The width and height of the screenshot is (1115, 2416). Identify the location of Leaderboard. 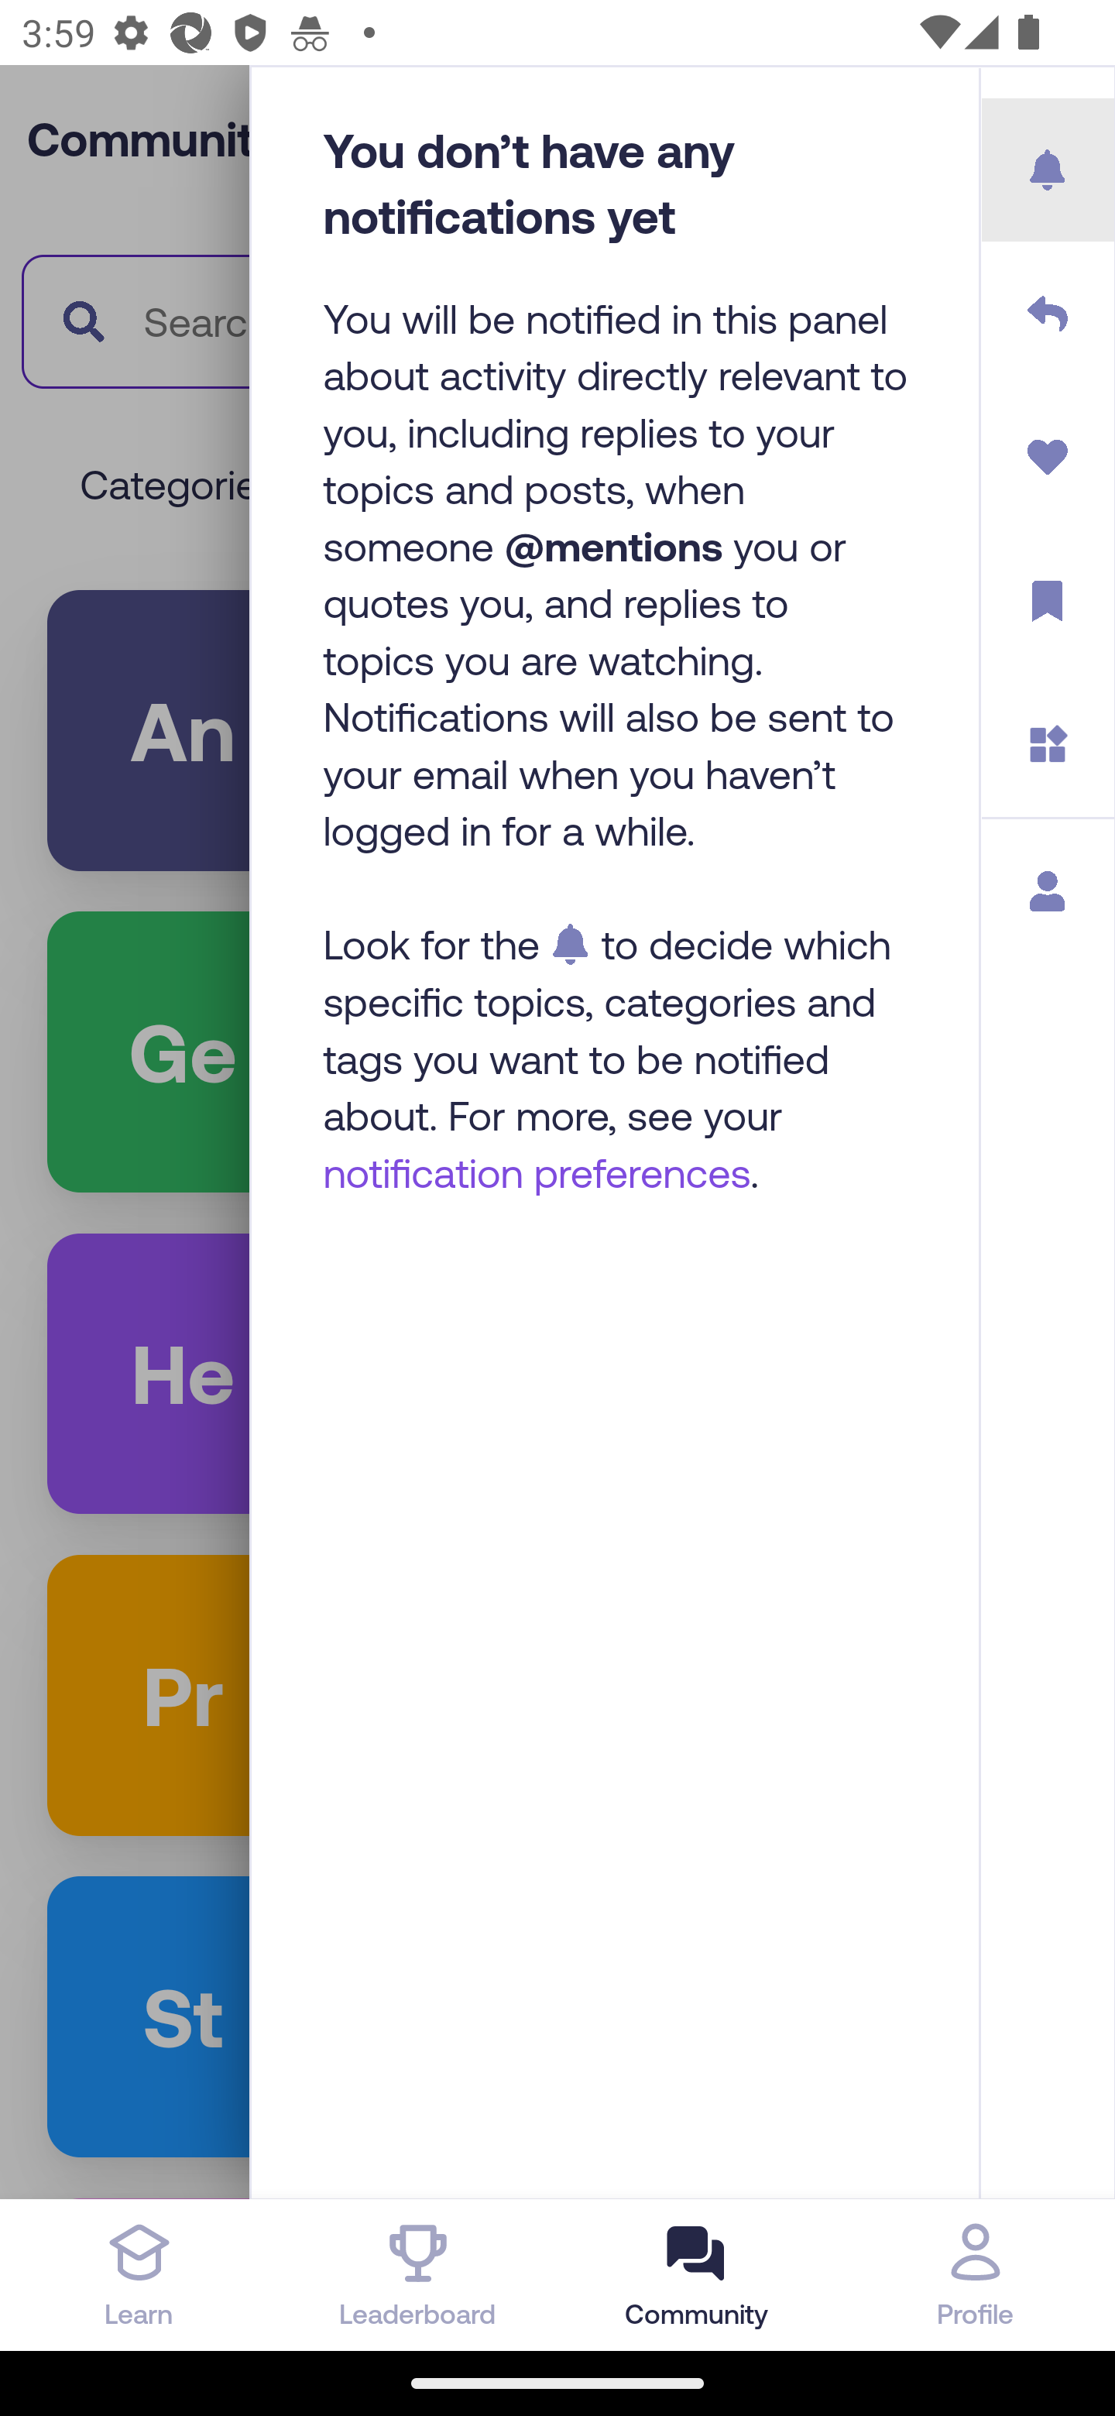
(418, 2274).